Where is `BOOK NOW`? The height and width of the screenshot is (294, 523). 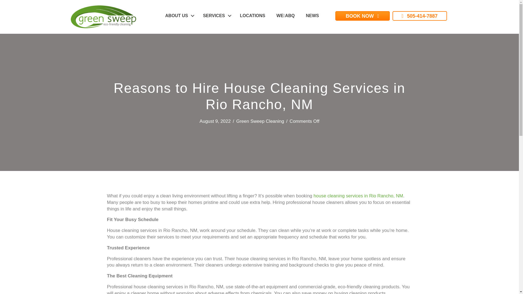 BOOK NOW is located at coordinates (362, 16).